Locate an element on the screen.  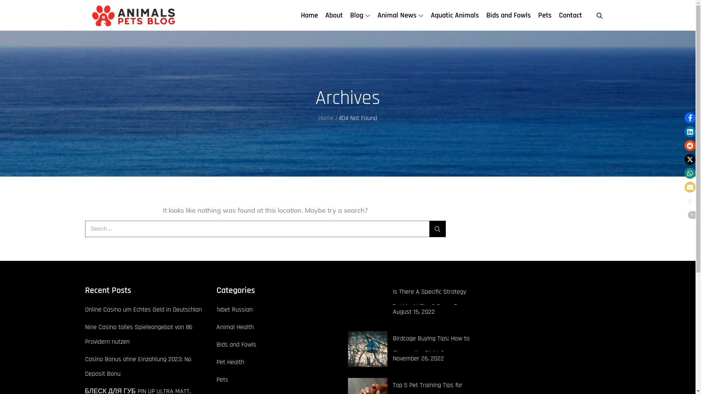
Blog is located at coordinates (360, 15).